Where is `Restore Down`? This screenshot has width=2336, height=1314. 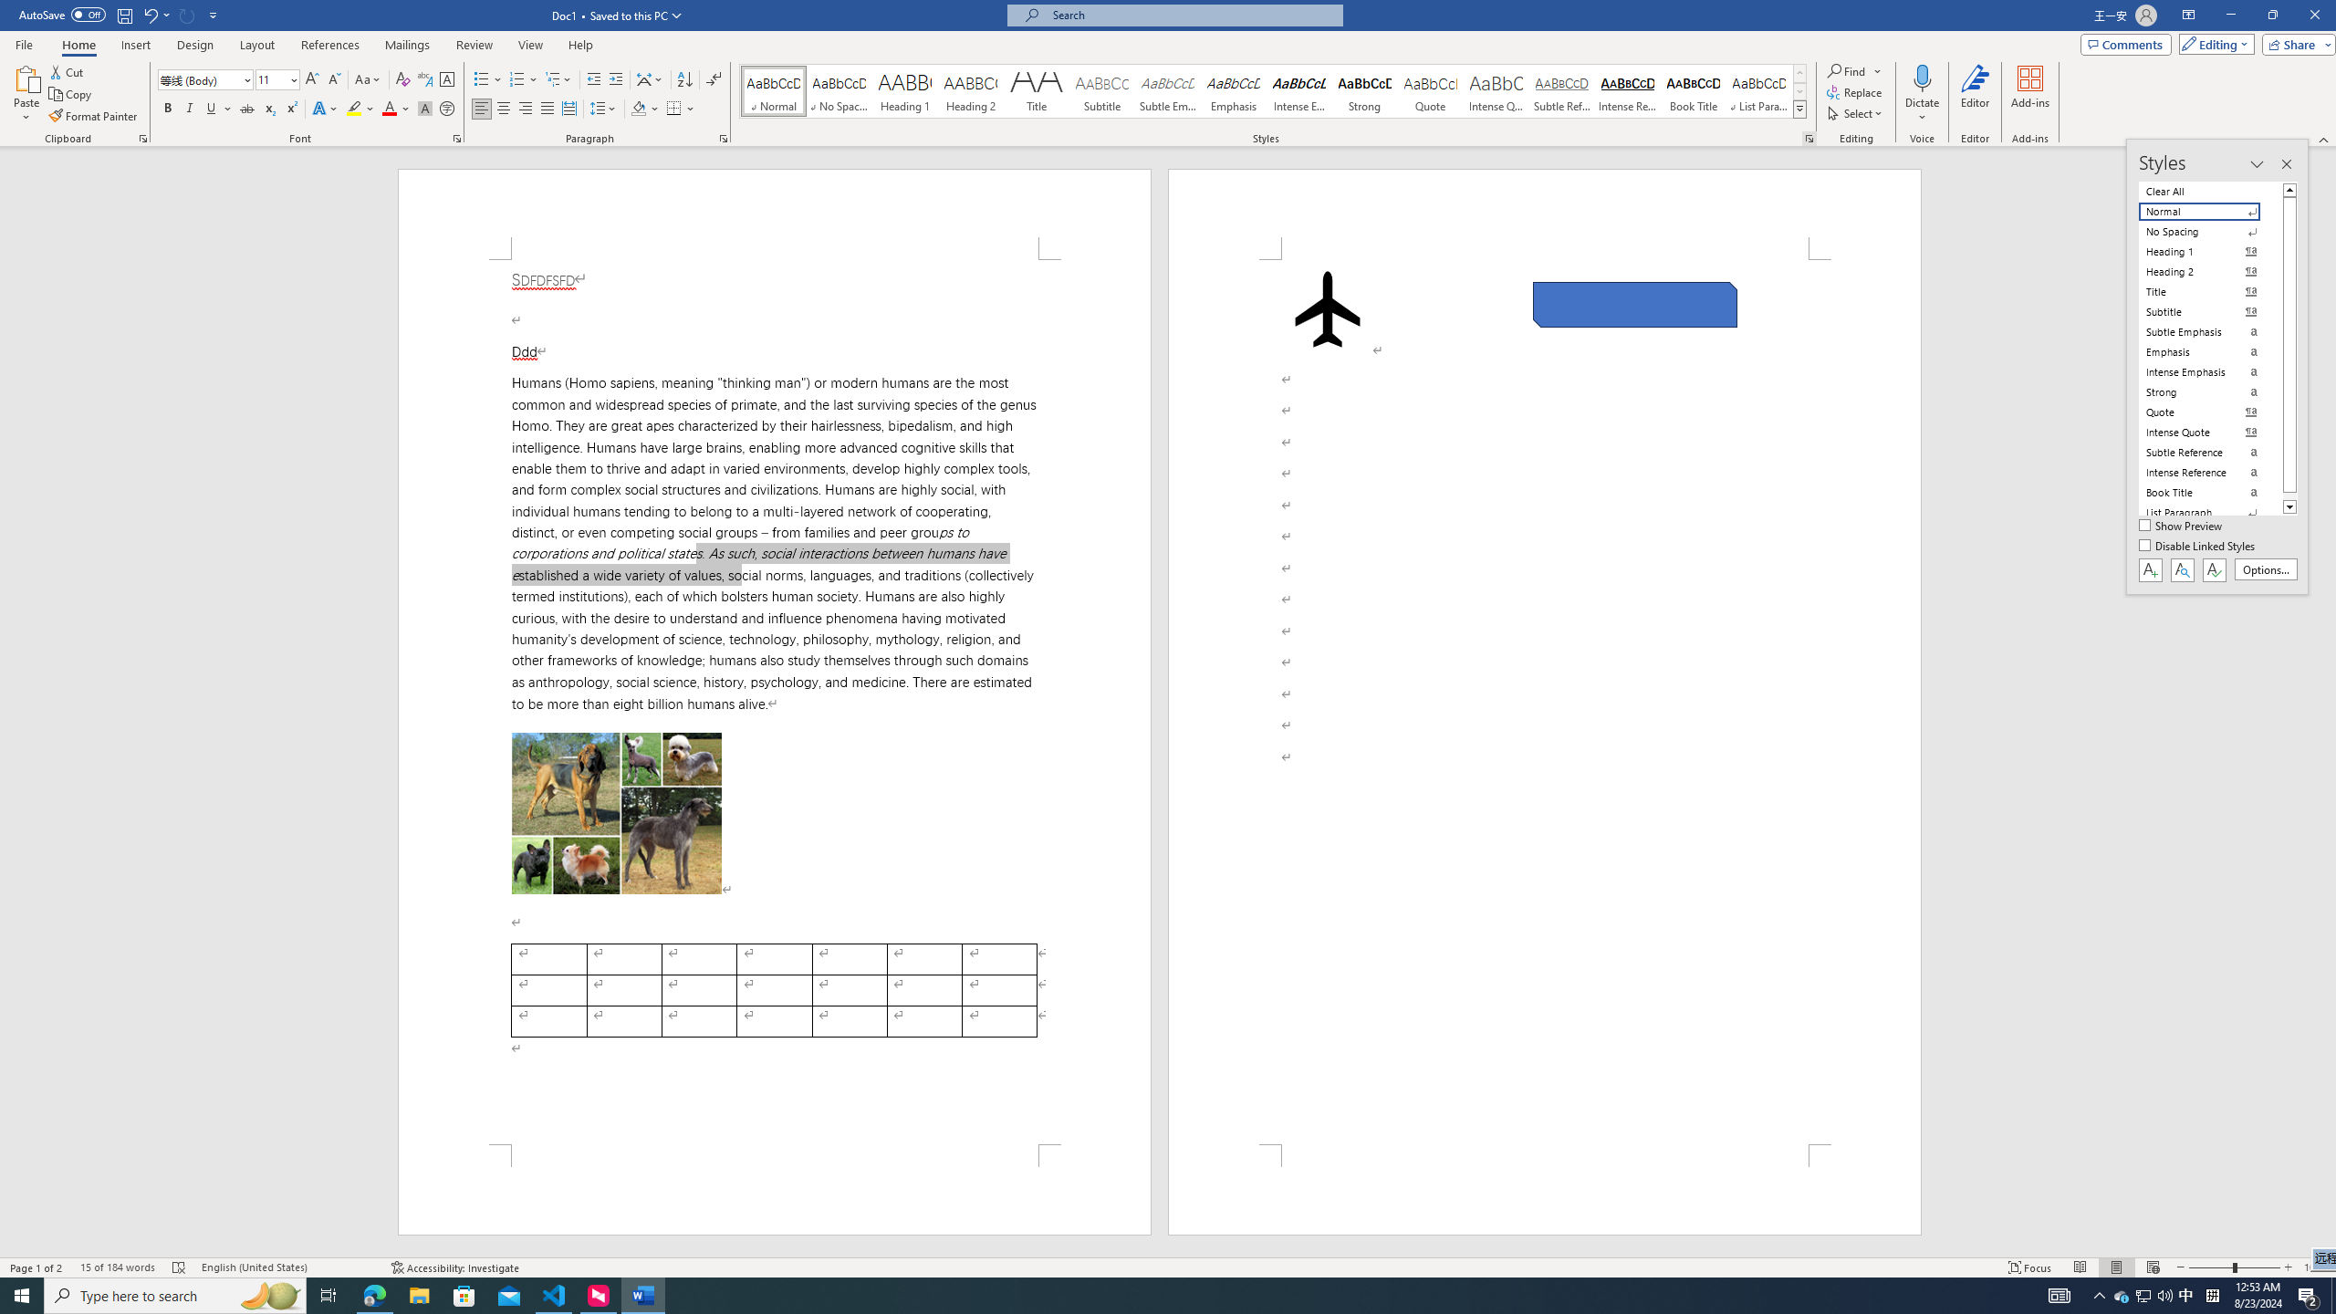 Restore Down is located at coordinates (2272, 16).